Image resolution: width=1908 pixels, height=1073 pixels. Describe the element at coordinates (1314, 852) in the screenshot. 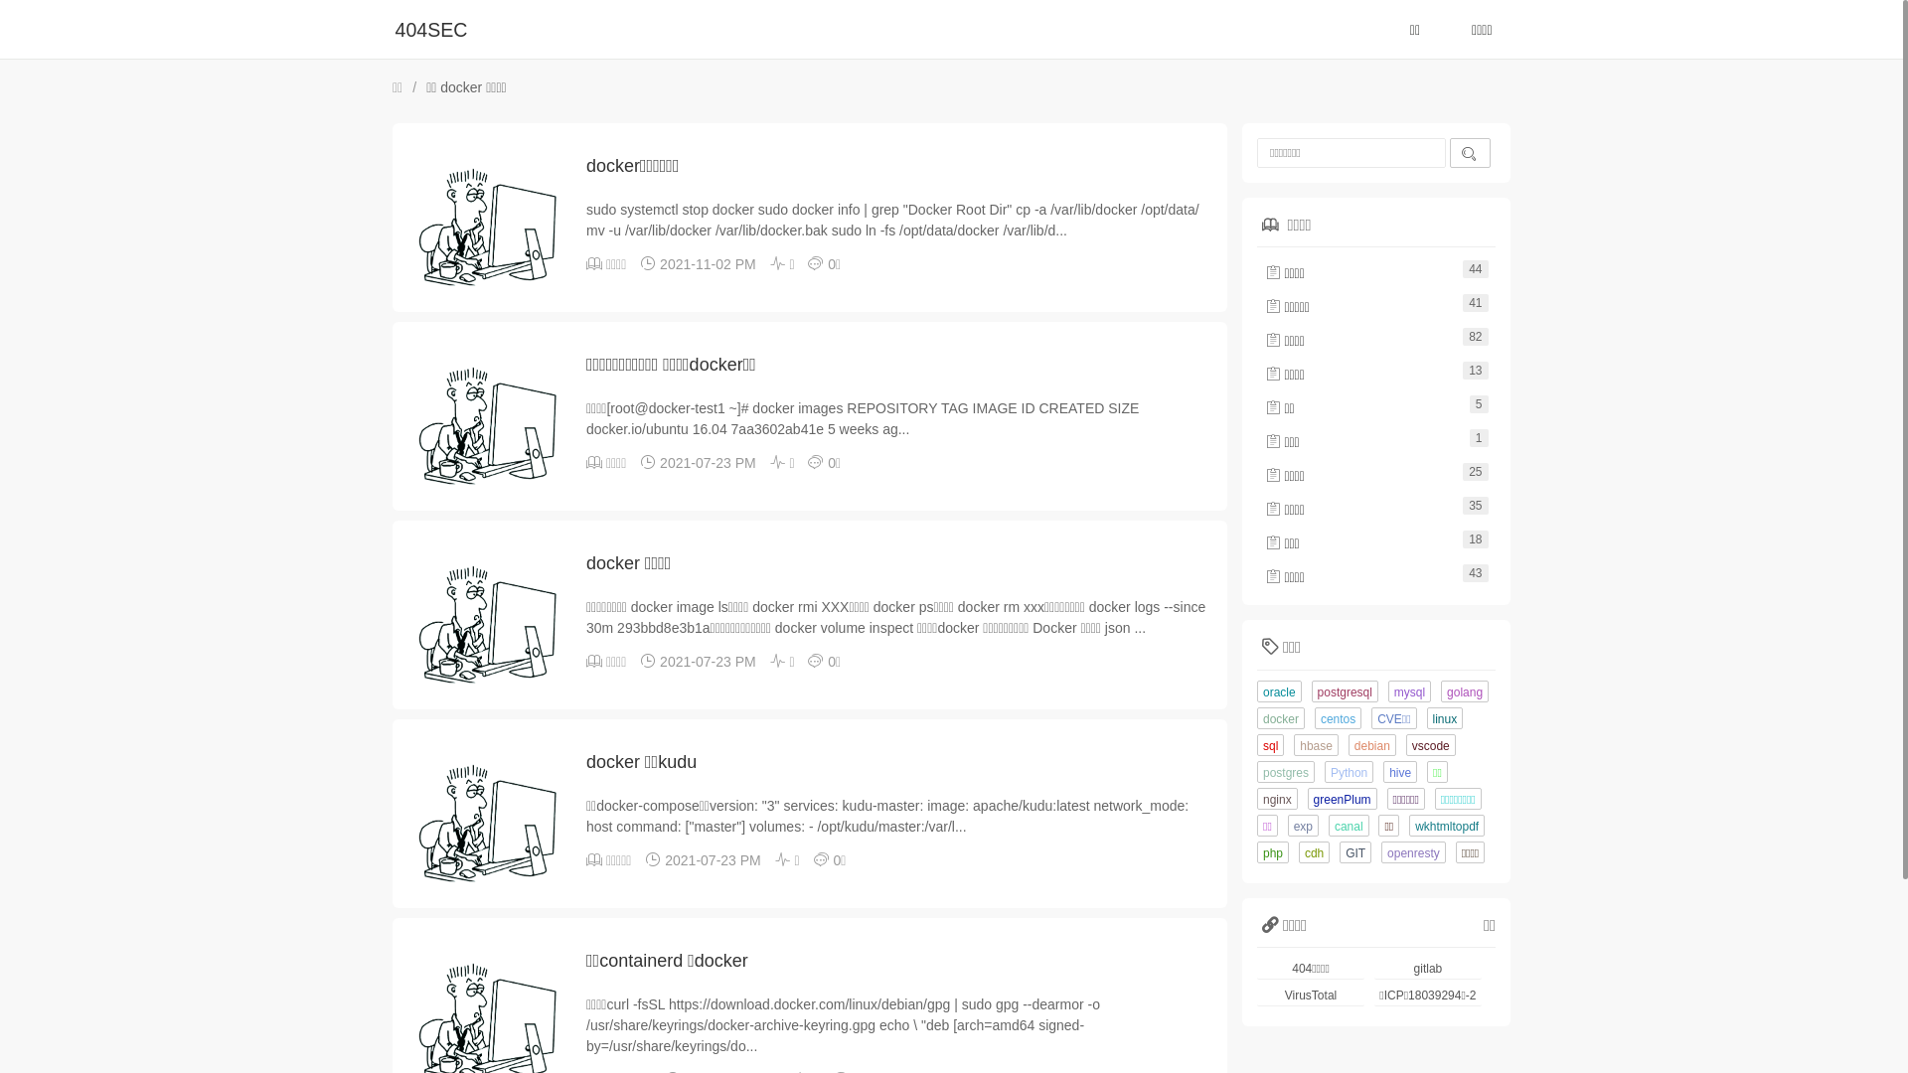

I see `cdh` at that location.